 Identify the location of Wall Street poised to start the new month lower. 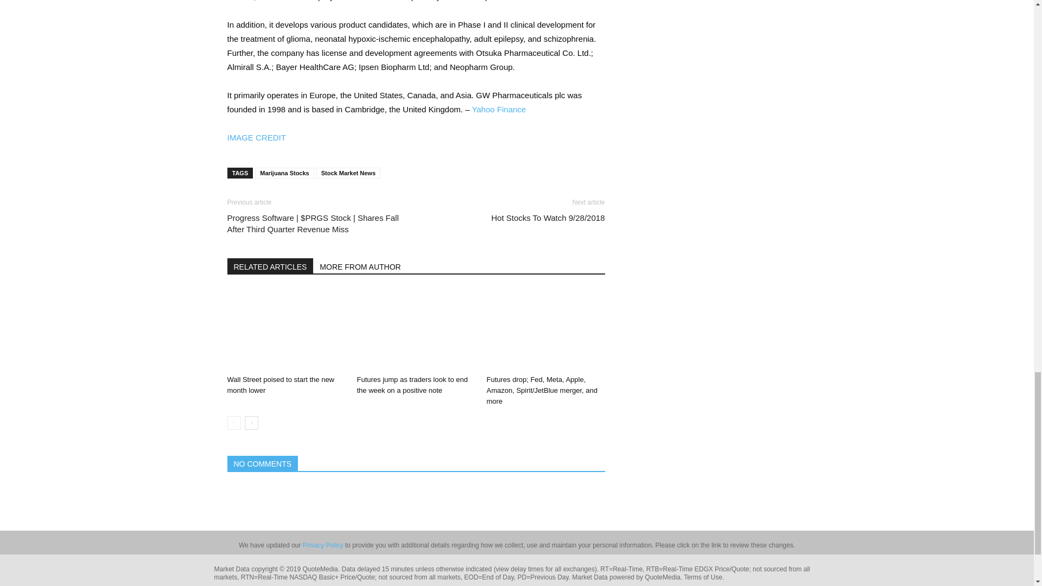
(281, 385).